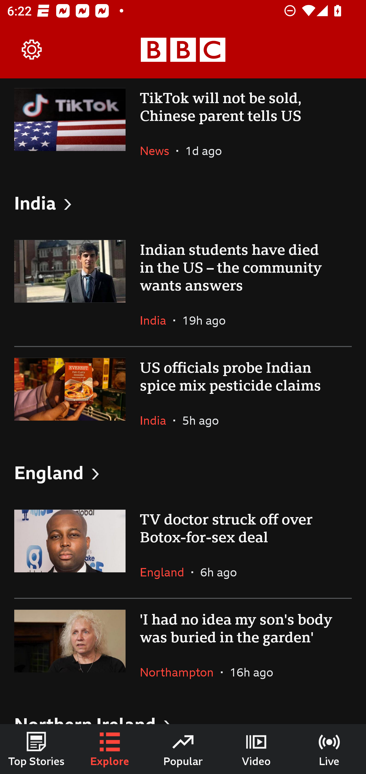  What do you see at coordinates (37, 749) in the screenshot?
I see `Top Stories` at bounding box center [37, 749].